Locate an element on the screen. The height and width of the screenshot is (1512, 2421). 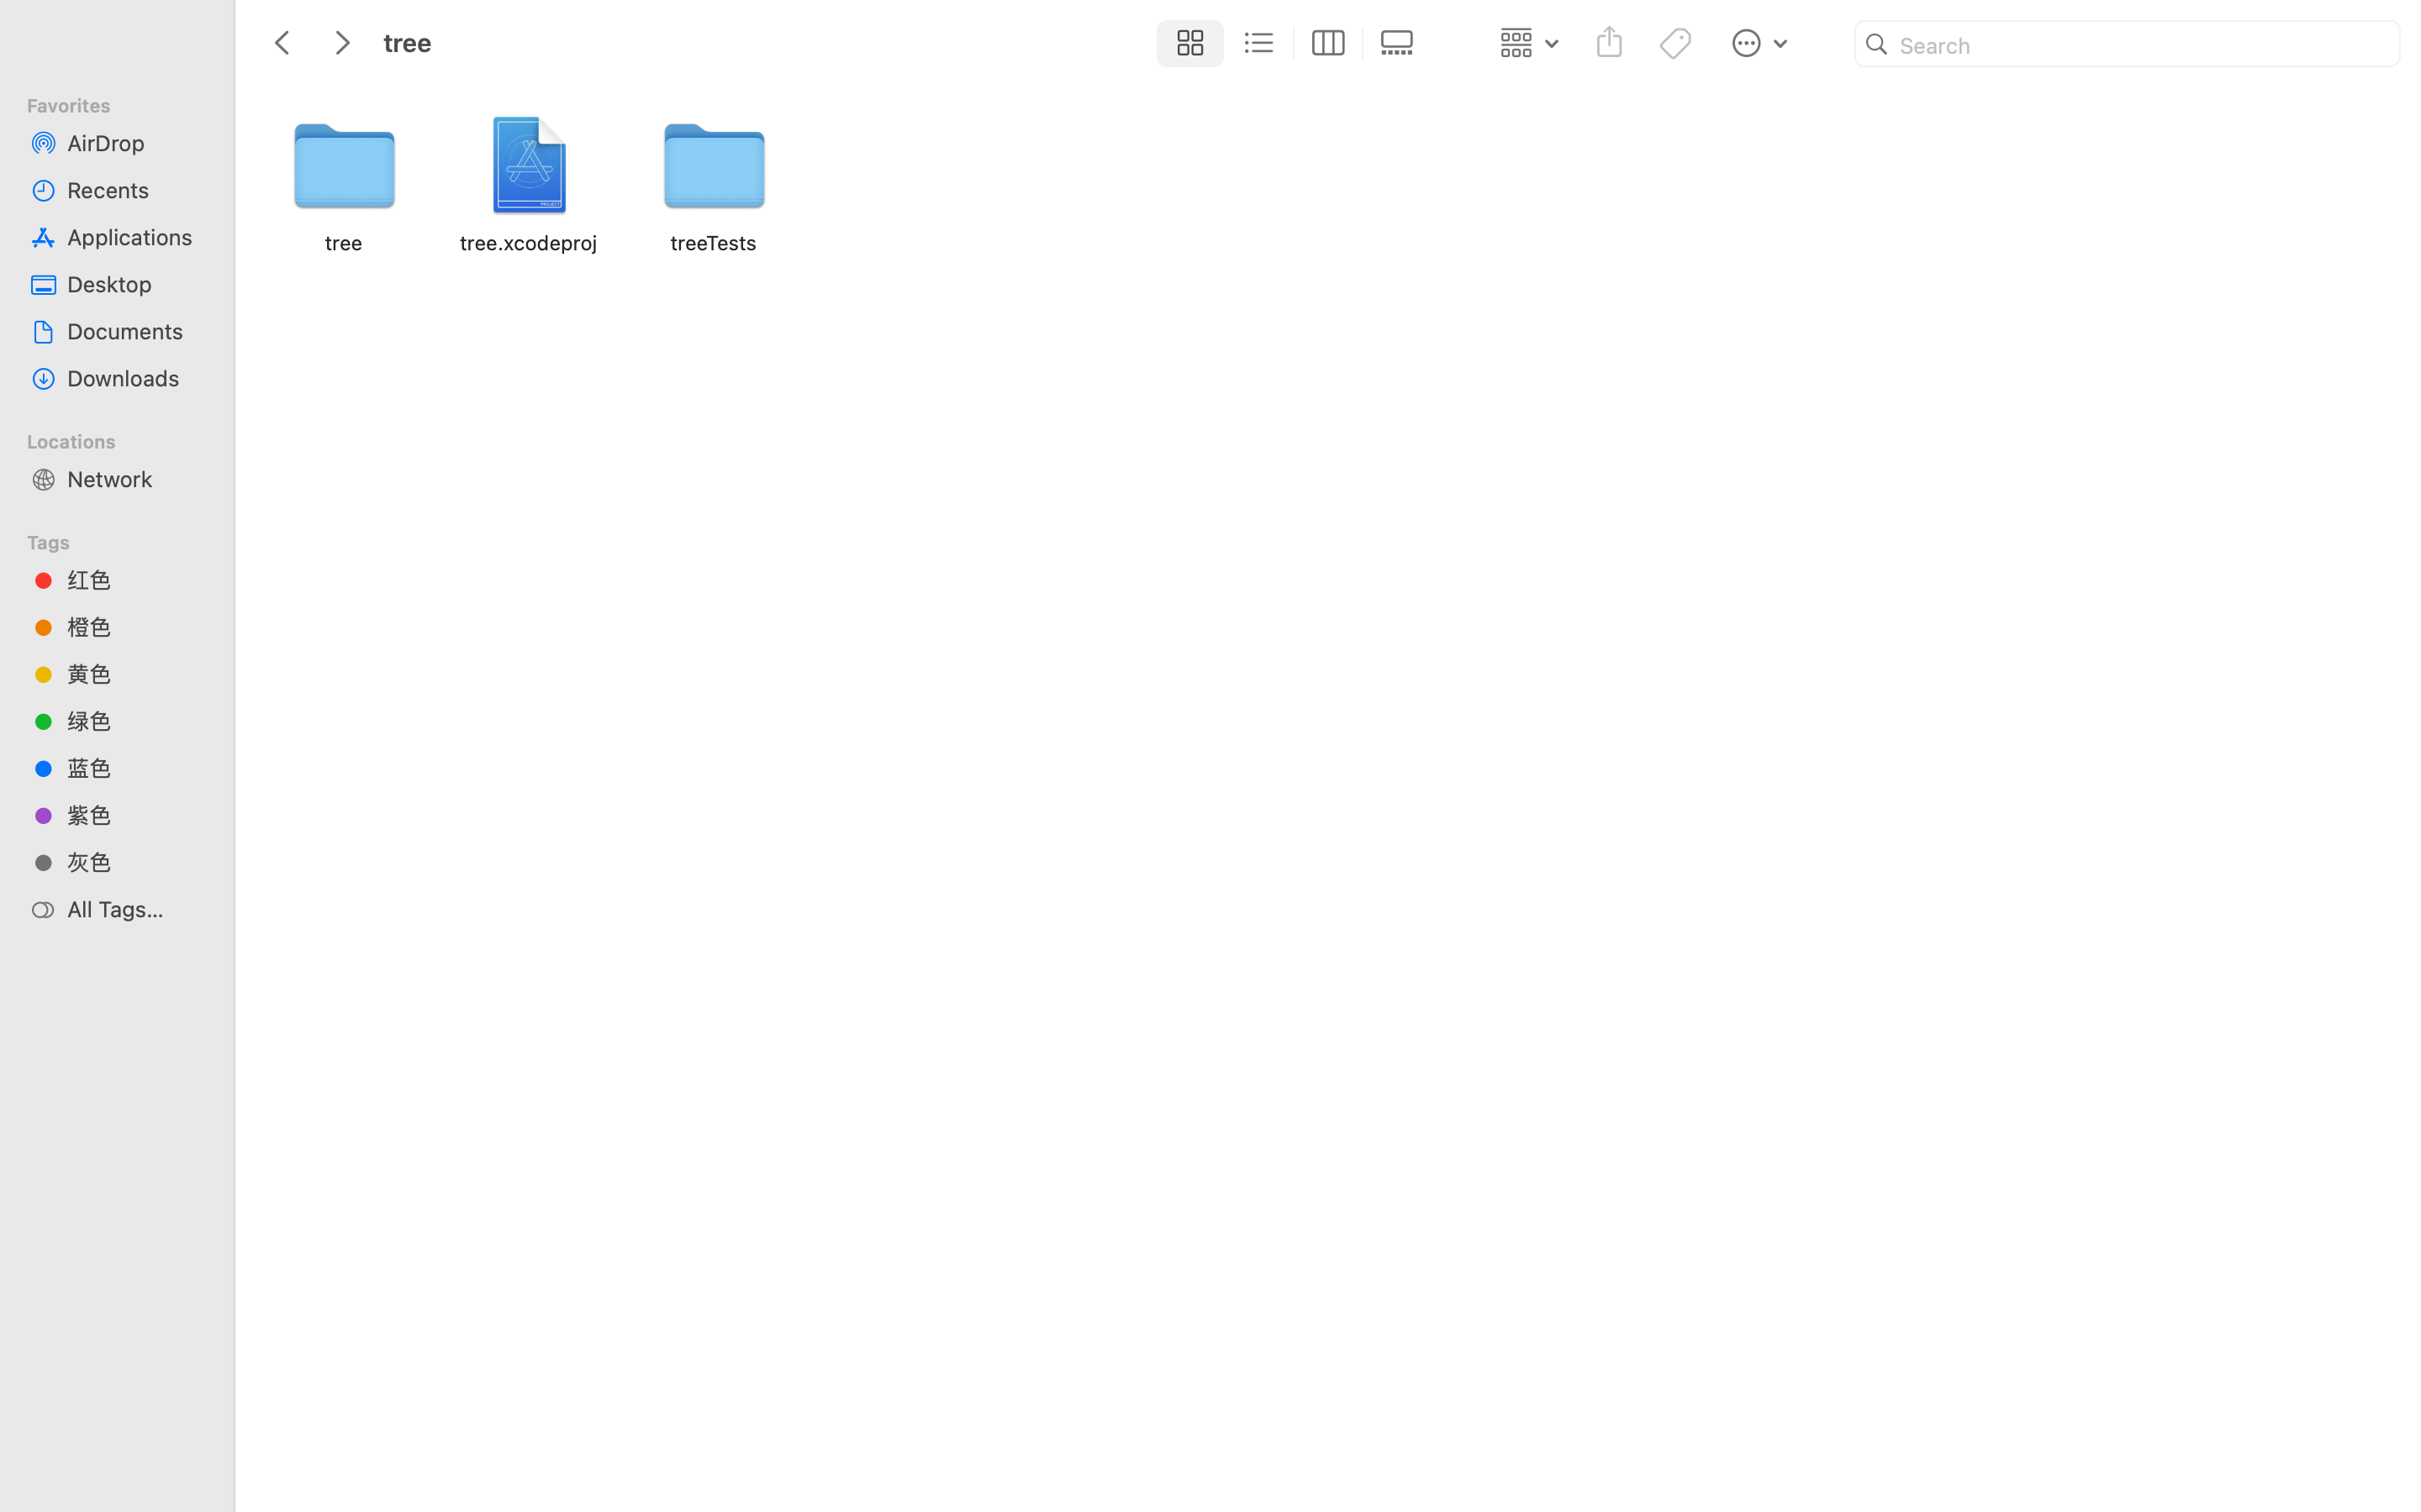
tree is located at coordinates (763, 1441).